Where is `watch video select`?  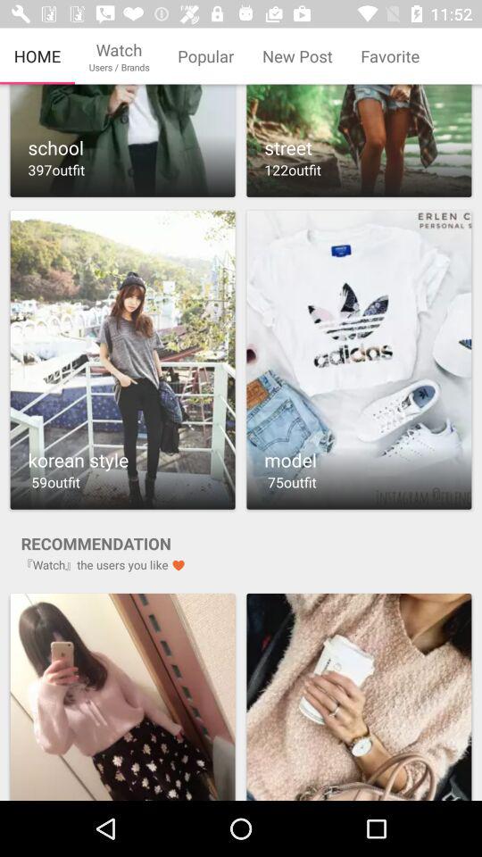 watch video select is located at coordinates (359, 359).